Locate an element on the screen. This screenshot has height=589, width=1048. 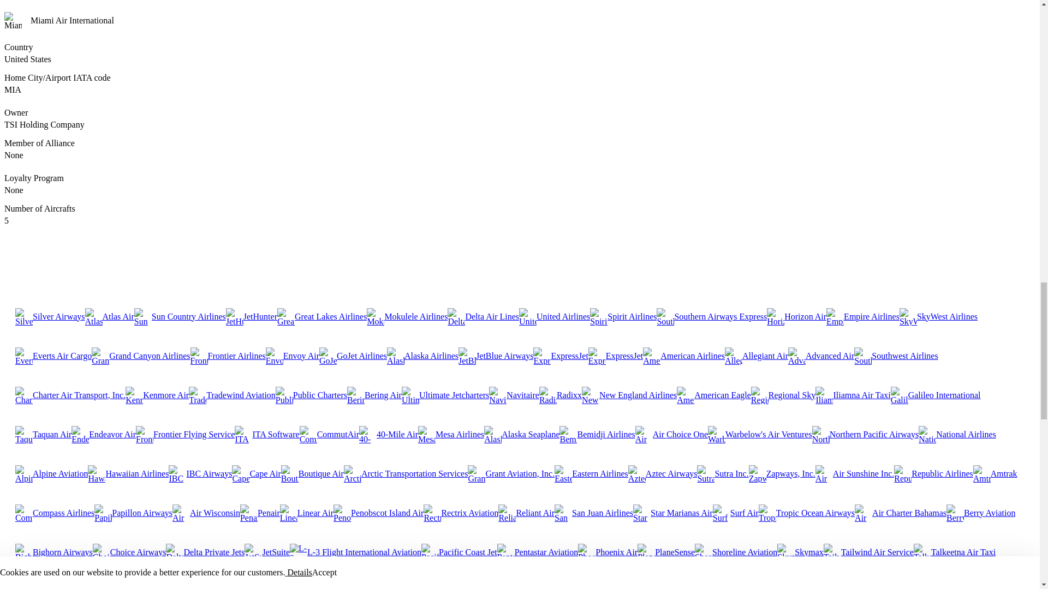
United Airlines Flights is located at coordinates (554, 316).